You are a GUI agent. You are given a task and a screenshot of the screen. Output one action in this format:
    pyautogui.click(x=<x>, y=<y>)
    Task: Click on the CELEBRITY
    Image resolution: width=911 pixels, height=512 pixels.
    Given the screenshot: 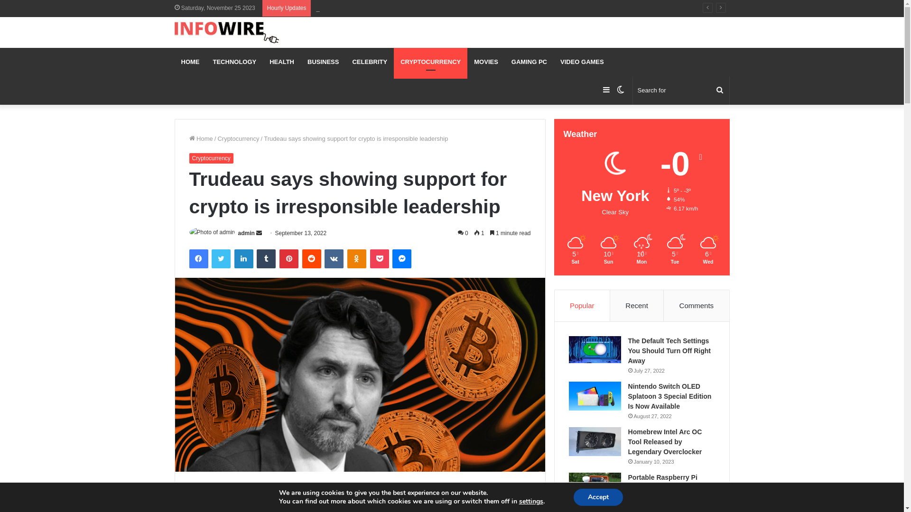 What is the action you would take?
    pyautogui.click(x=370, y=62)
    